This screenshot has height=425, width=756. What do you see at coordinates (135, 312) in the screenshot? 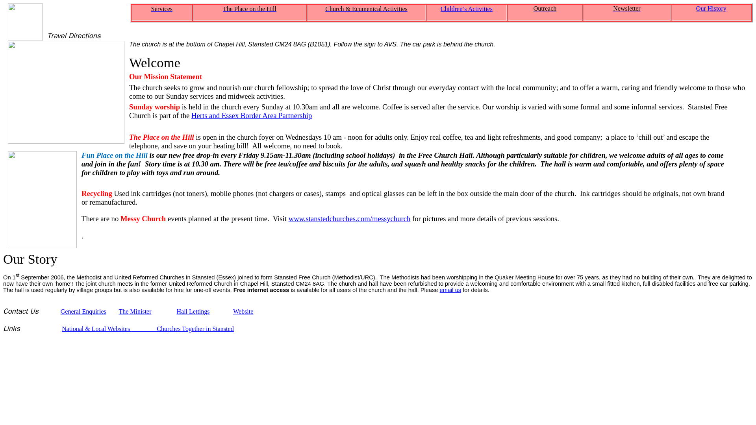
I see `The Minister` at bounding box center [135, 312].